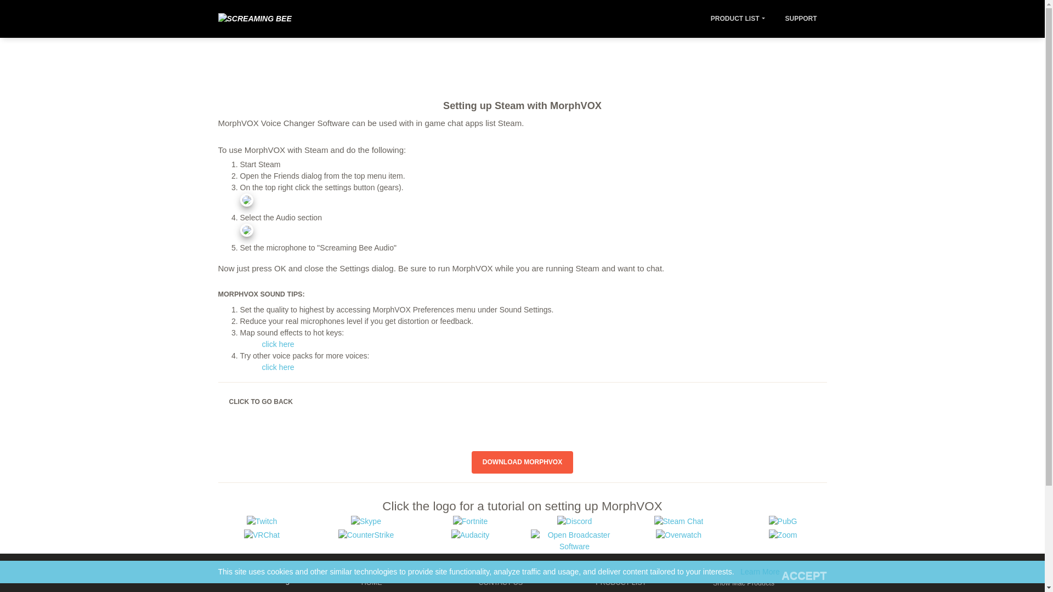 The width and height of the screenshot is (1053, 592). Describe the element at coordinates (760, 571) in the screenshot. I see `Learn More` at that location.